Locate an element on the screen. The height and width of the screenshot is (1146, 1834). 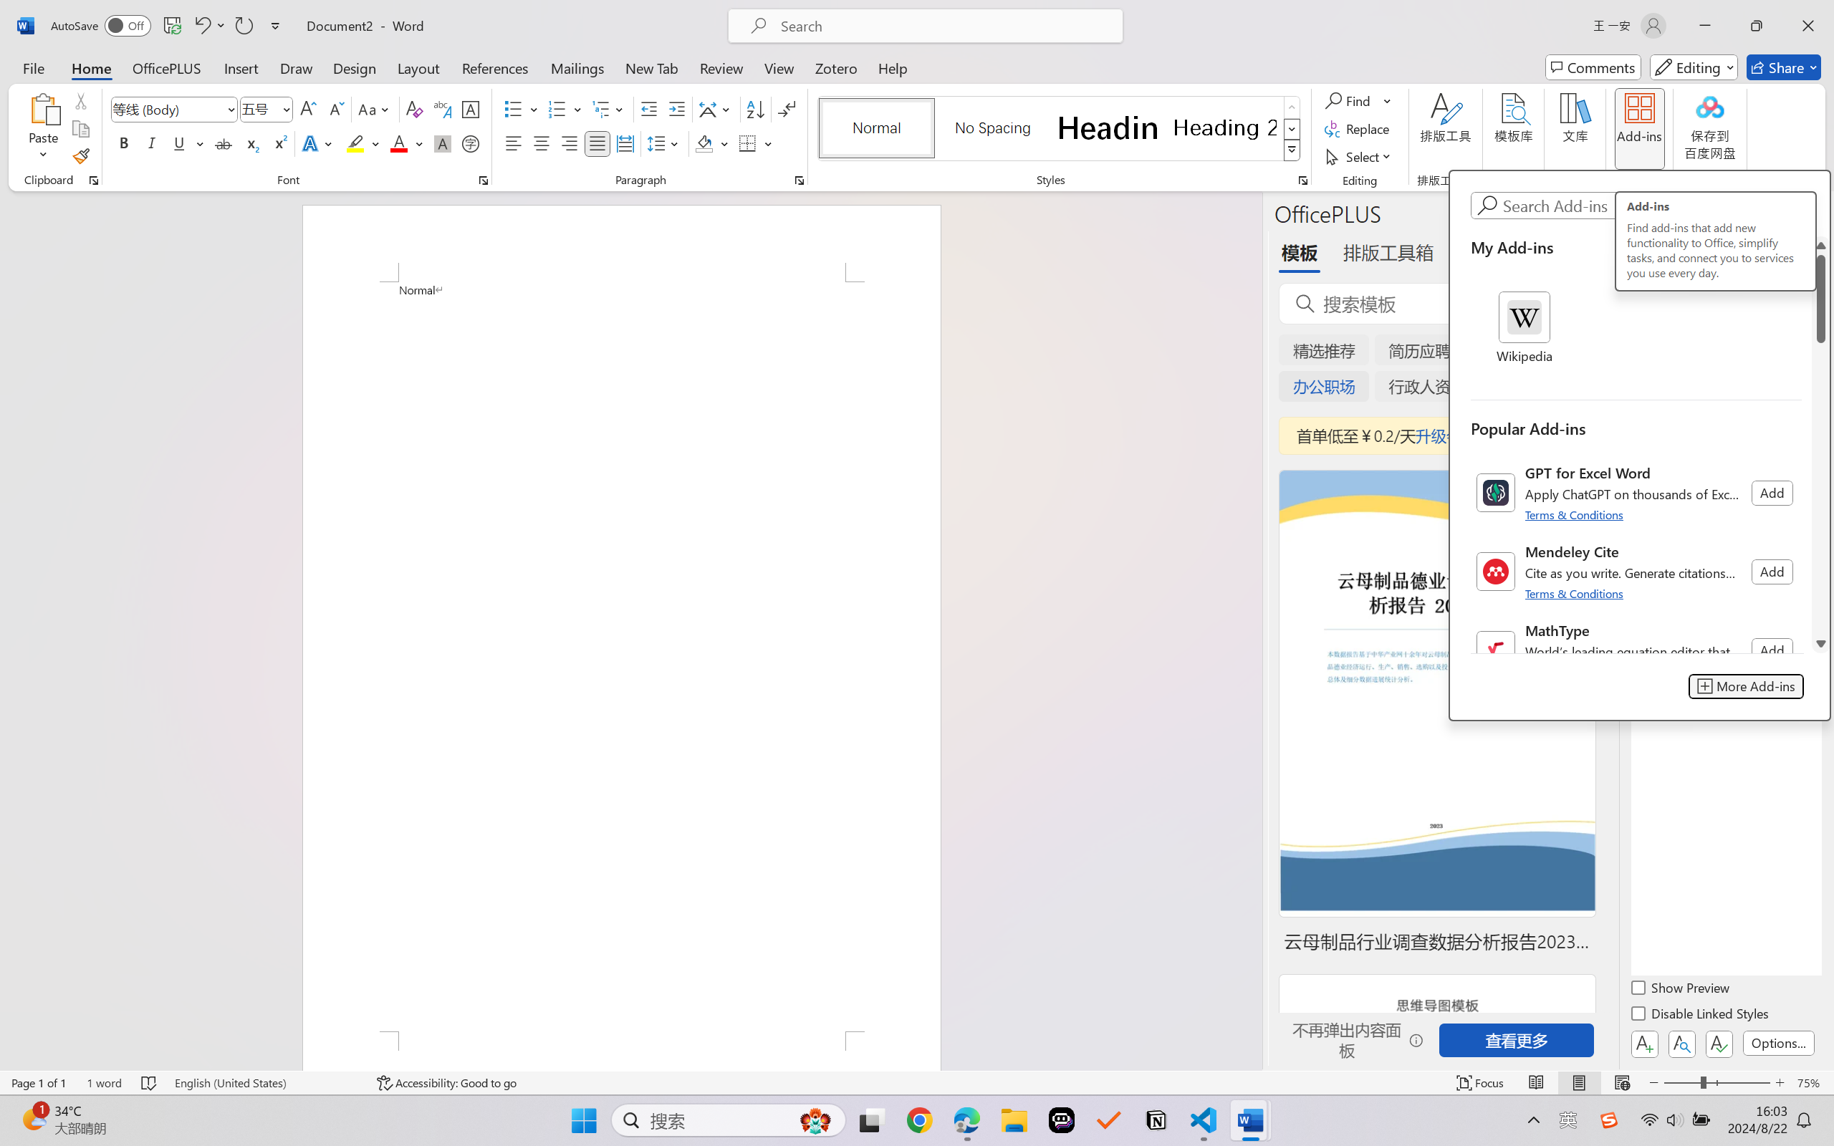
Zotero is located at coordinates (835, 67).